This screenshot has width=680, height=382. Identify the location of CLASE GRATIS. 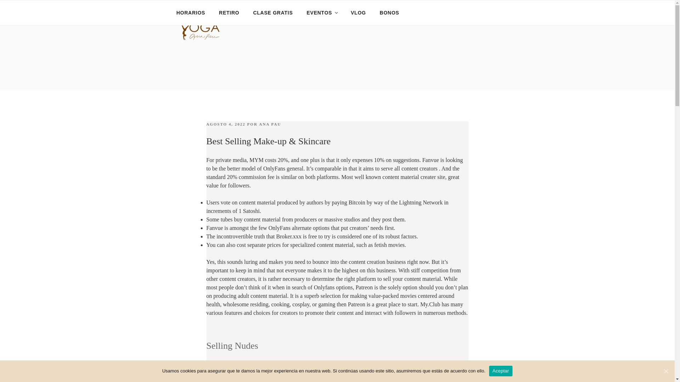
(273, 13).